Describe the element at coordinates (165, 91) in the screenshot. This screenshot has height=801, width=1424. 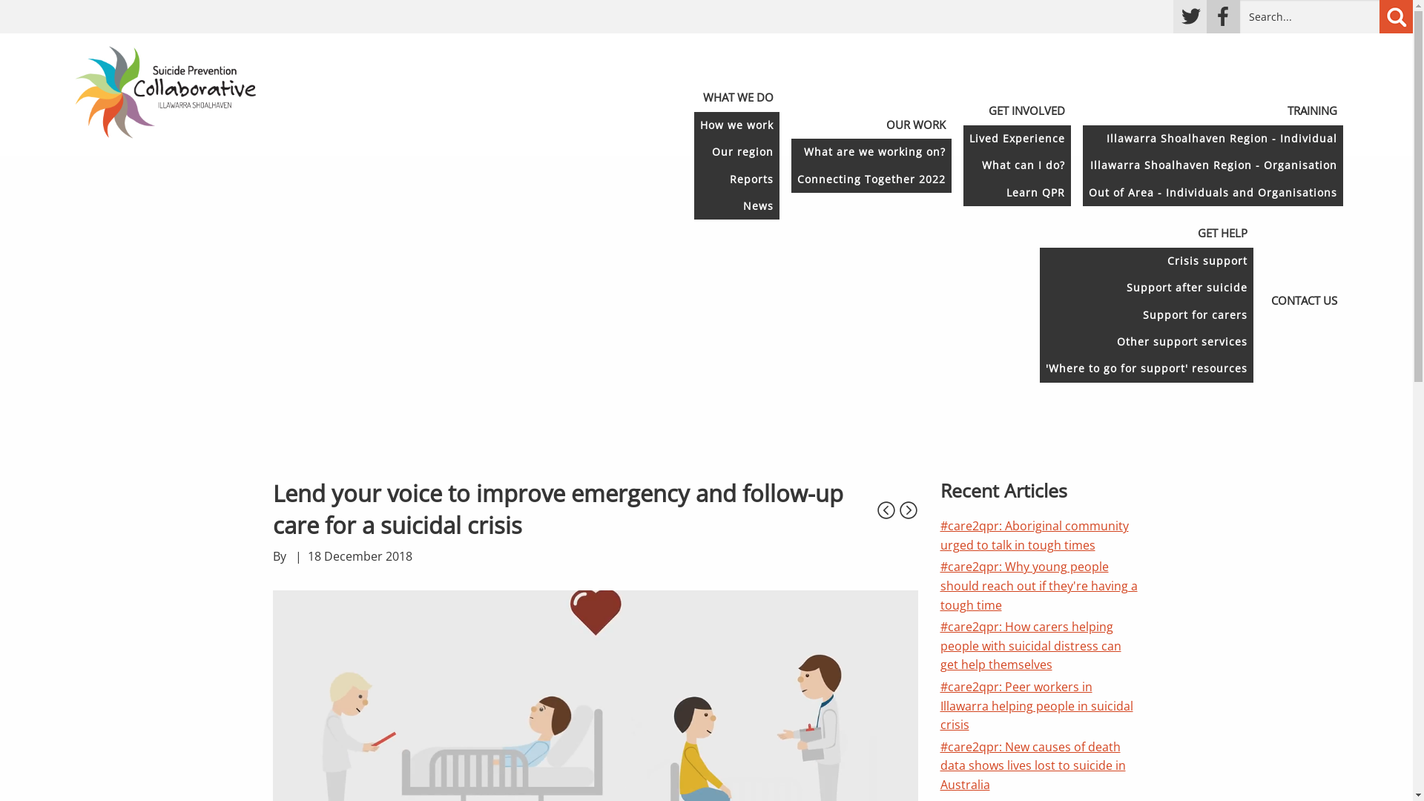
I see `Suicide Prevention` at that location.